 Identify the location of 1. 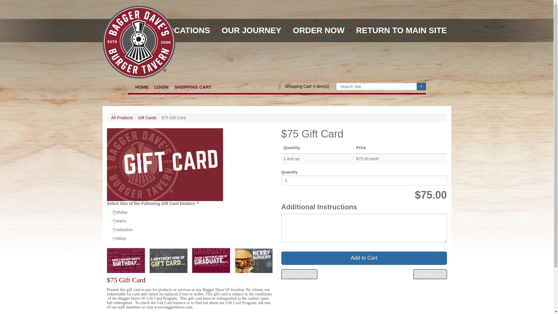
(364, 180).